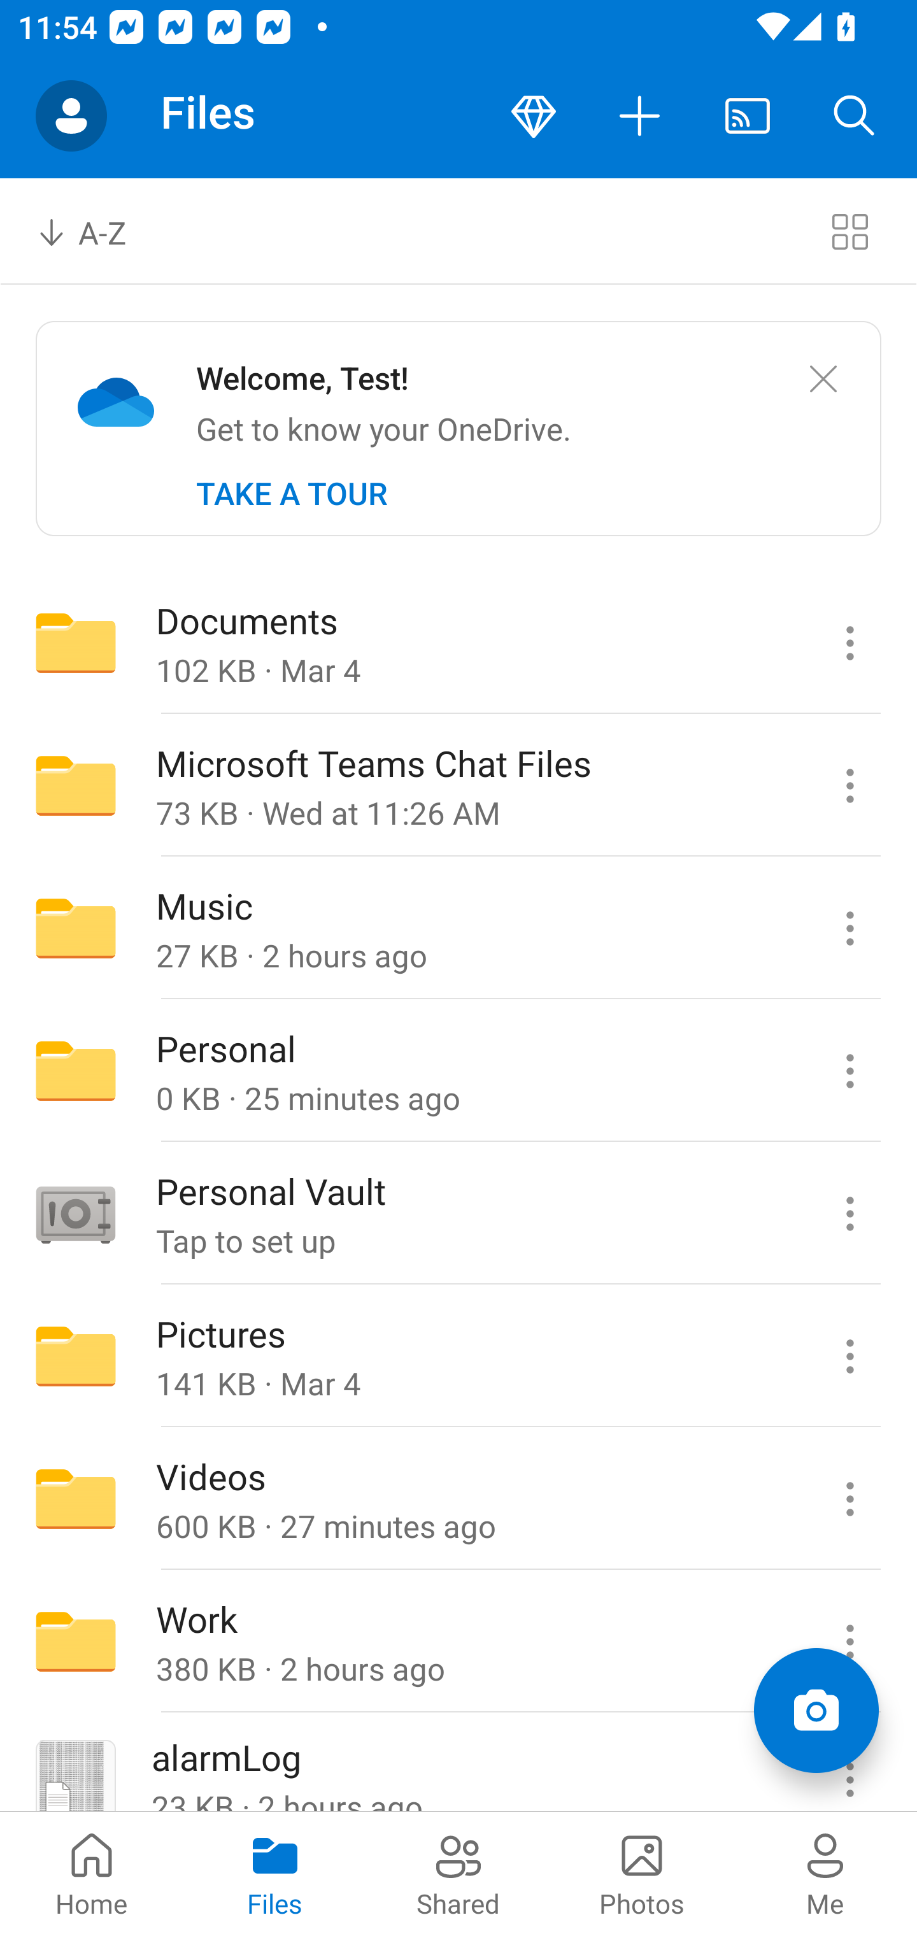  Describe the element at coordinates (641, 116) in the screenshot. I see `More actions button` at that location.